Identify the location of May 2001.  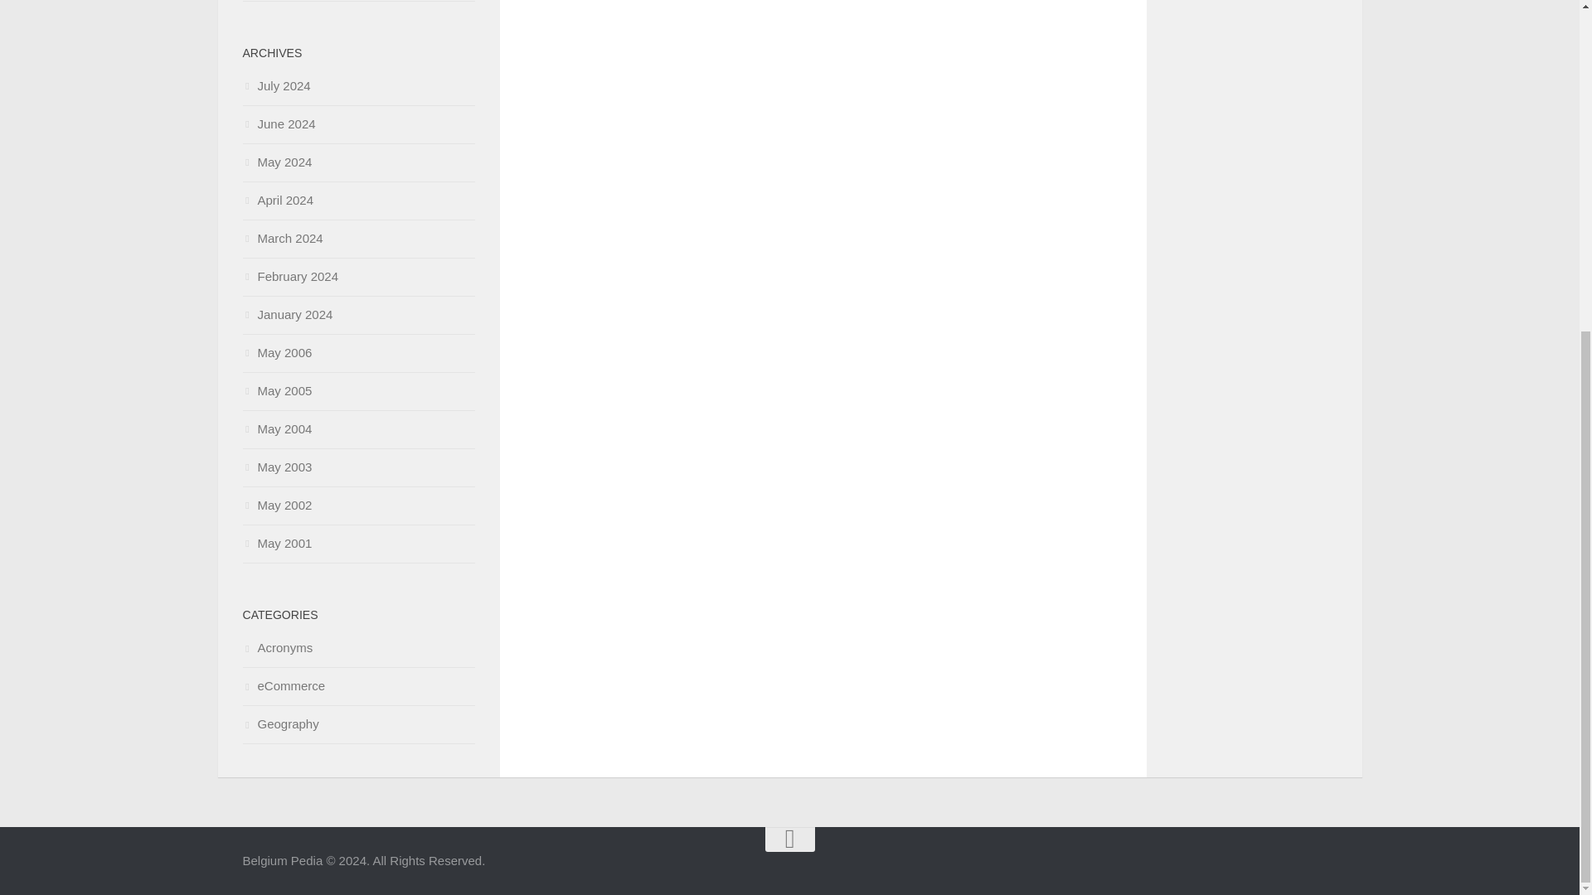
(277, 543).